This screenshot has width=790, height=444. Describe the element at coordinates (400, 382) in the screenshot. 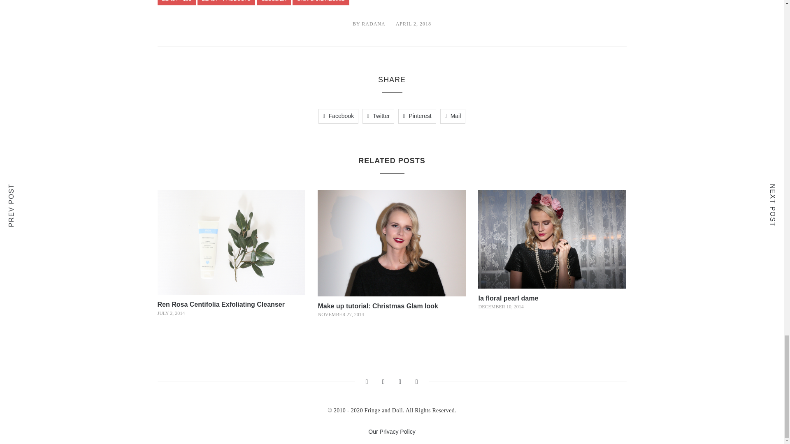

I see `Twitter` at that location.